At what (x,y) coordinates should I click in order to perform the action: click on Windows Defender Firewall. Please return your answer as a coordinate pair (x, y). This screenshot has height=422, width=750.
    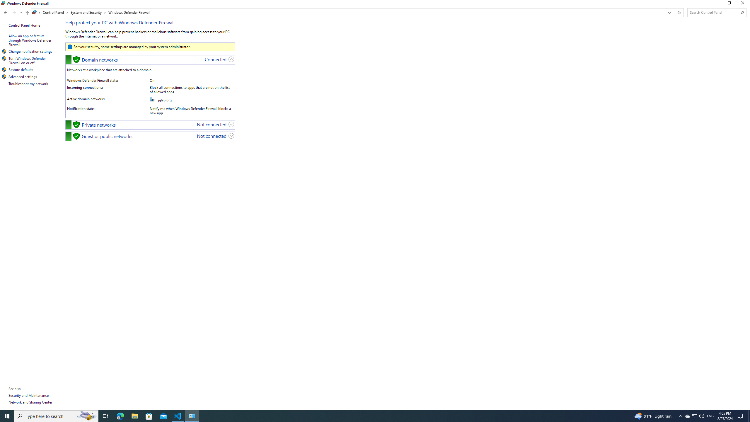
    Looking at the image, I should click on (129, 12).